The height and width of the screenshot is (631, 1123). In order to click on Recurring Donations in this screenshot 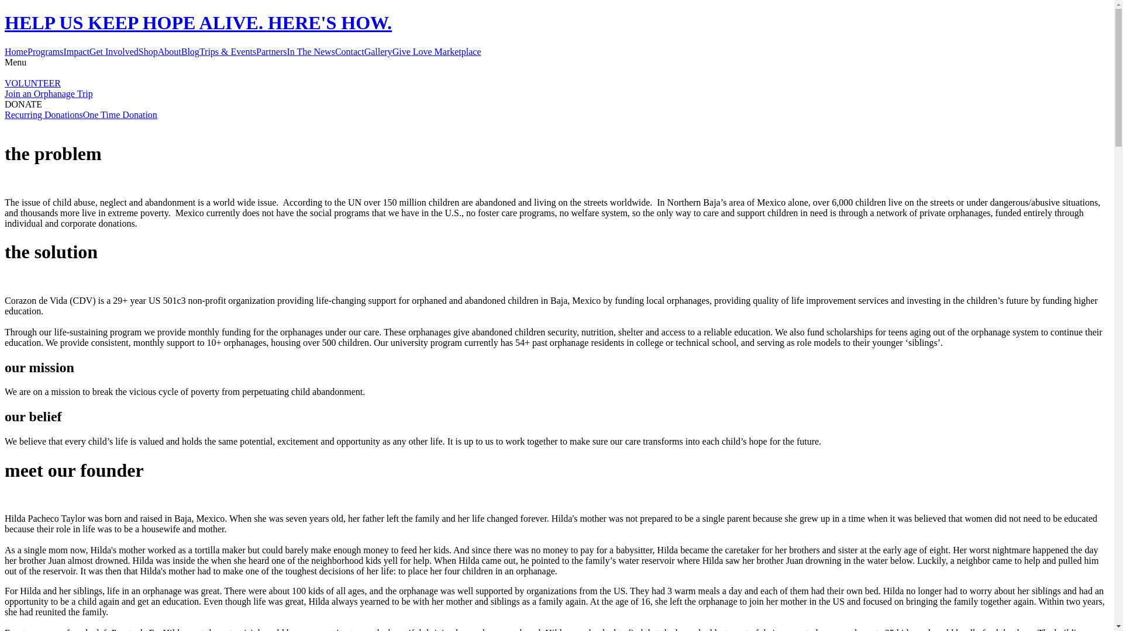, I will do `click(43, 115)`.